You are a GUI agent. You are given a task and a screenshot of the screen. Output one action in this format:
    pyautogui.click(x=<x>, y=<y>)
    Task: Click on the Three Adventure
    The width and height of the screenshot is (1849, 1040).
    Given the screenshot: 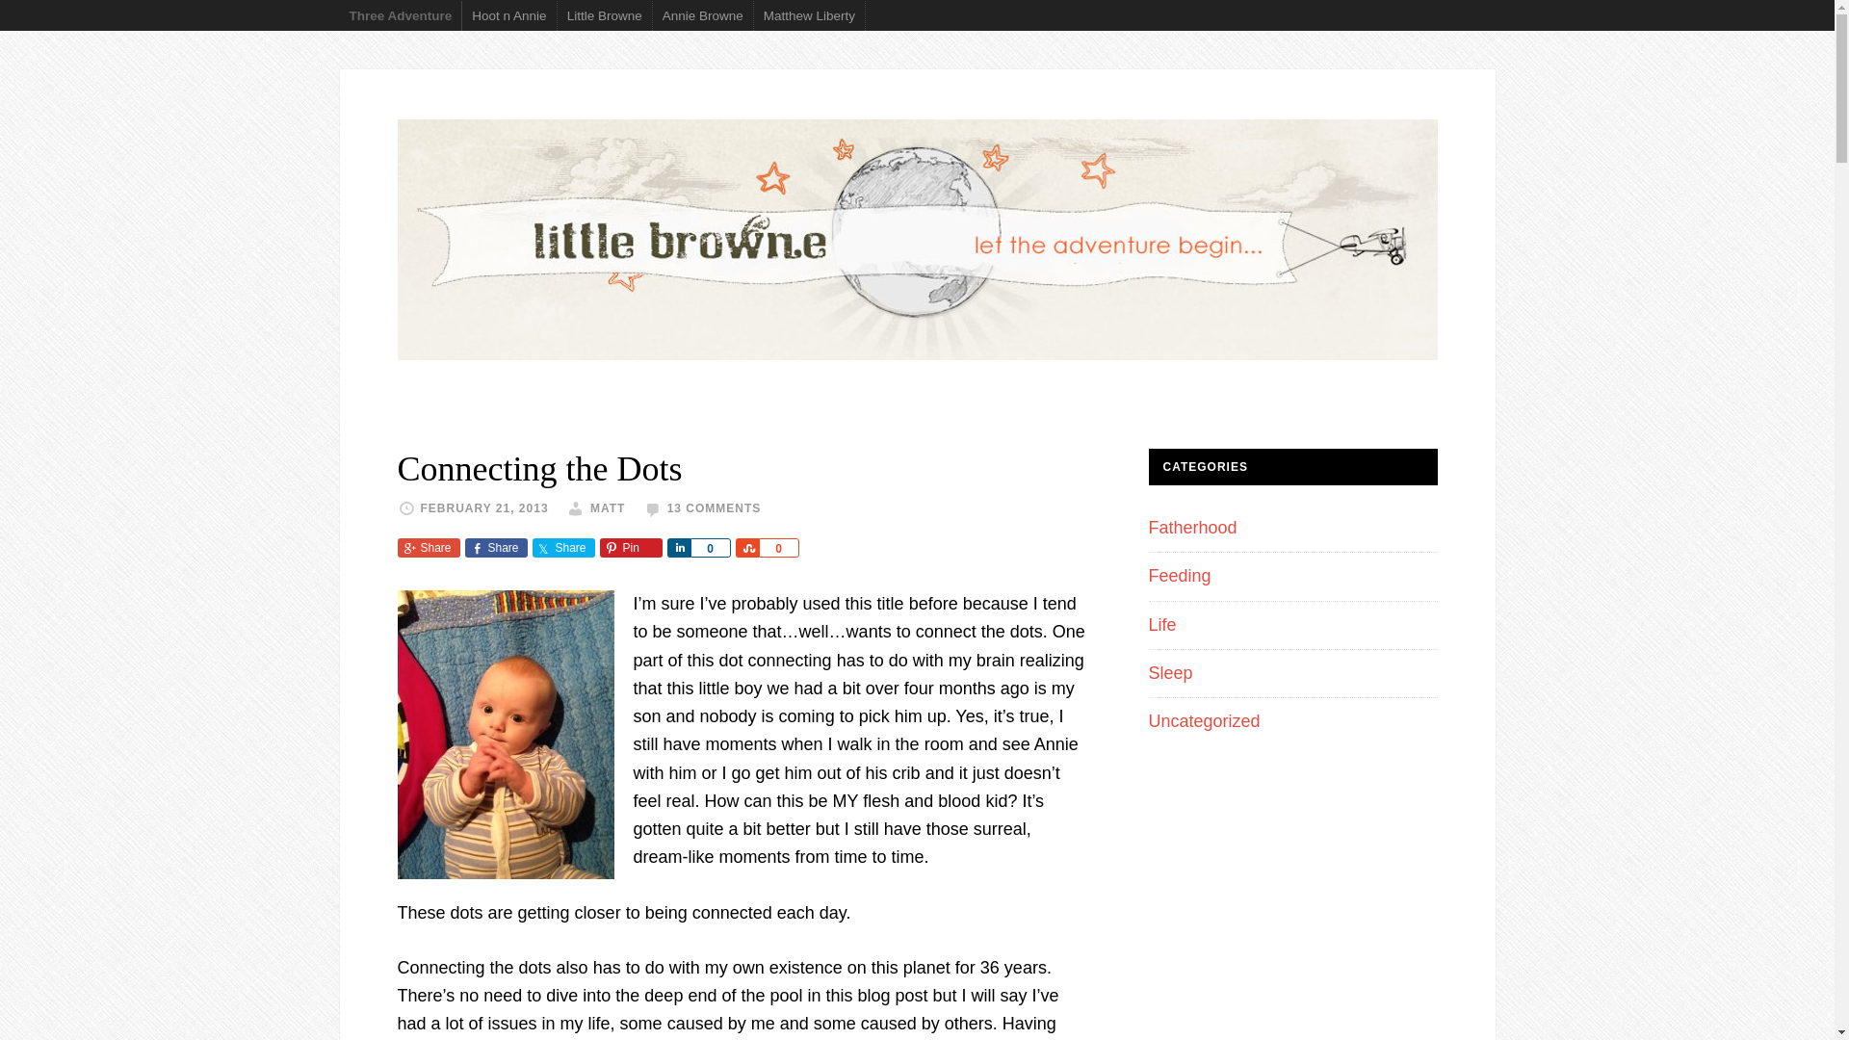 What is the action you would take?
    pyautogui.click(x=401, y=15)
    